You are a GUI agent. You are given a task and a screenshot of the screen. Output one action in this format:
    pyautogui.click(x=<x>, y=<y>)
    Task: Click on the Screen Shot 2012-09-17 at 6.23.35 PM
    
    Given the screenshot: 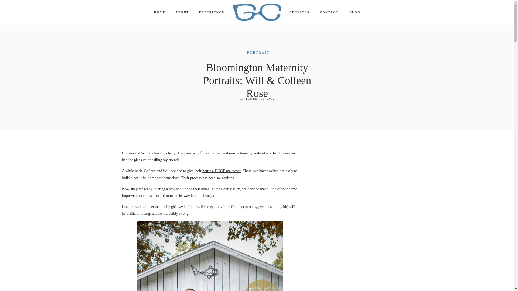 What is the action you would take?
    pyautogui.click(x=210, y=256)
    